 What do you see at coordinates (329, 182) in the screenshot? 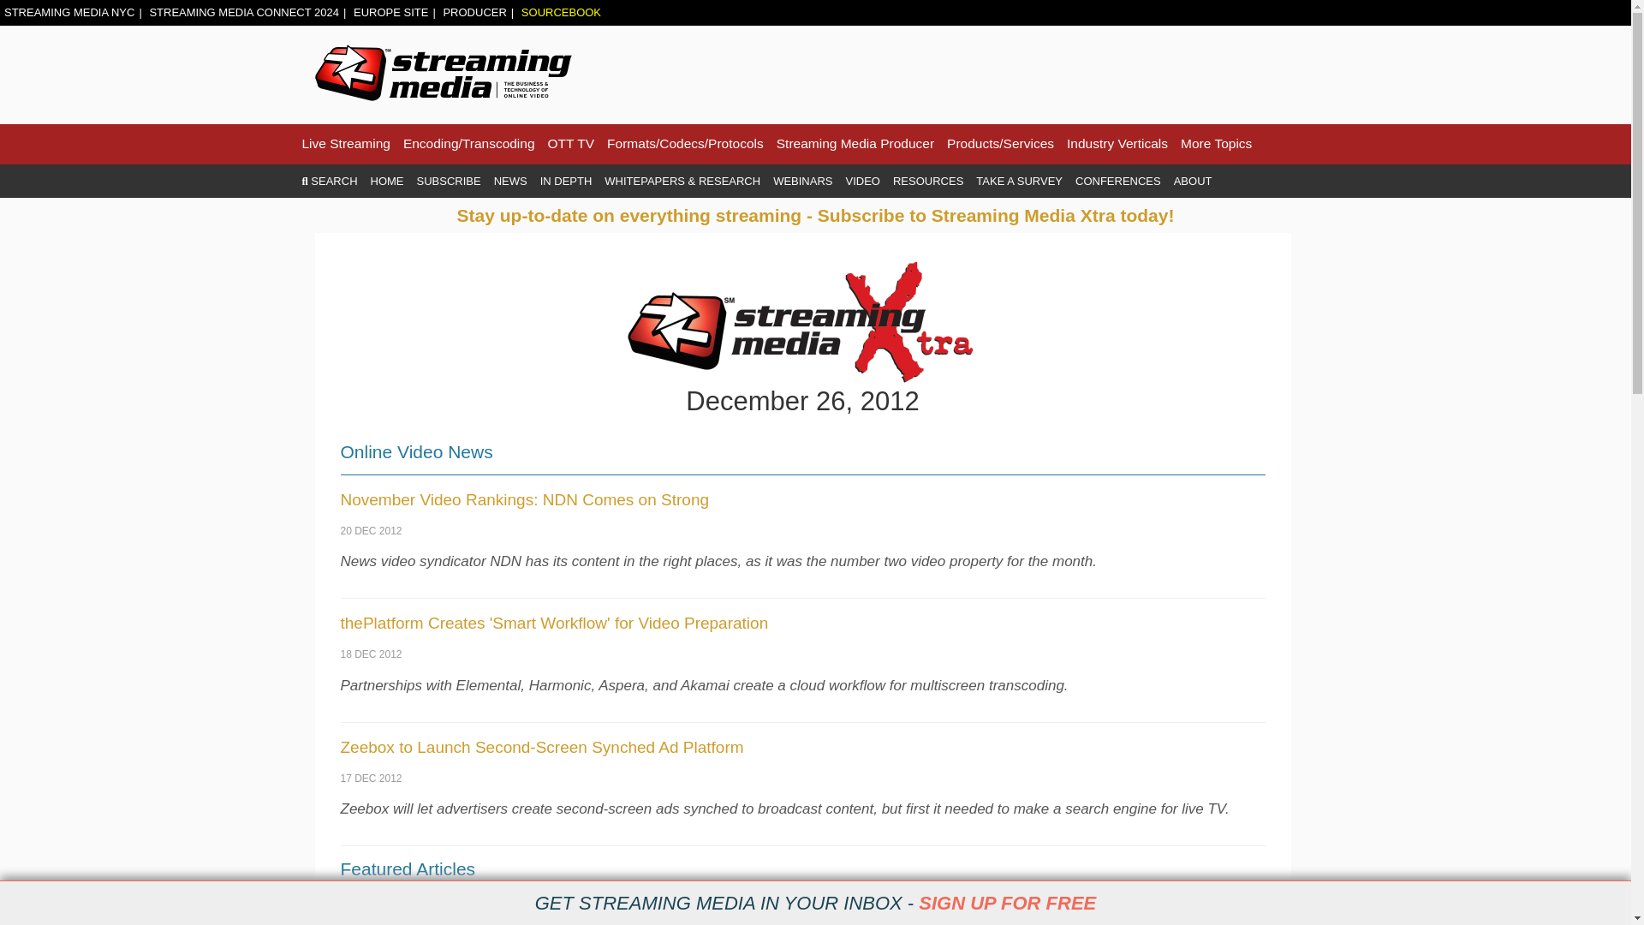
I see ` SEARCH` at bounding box center [329, 182].